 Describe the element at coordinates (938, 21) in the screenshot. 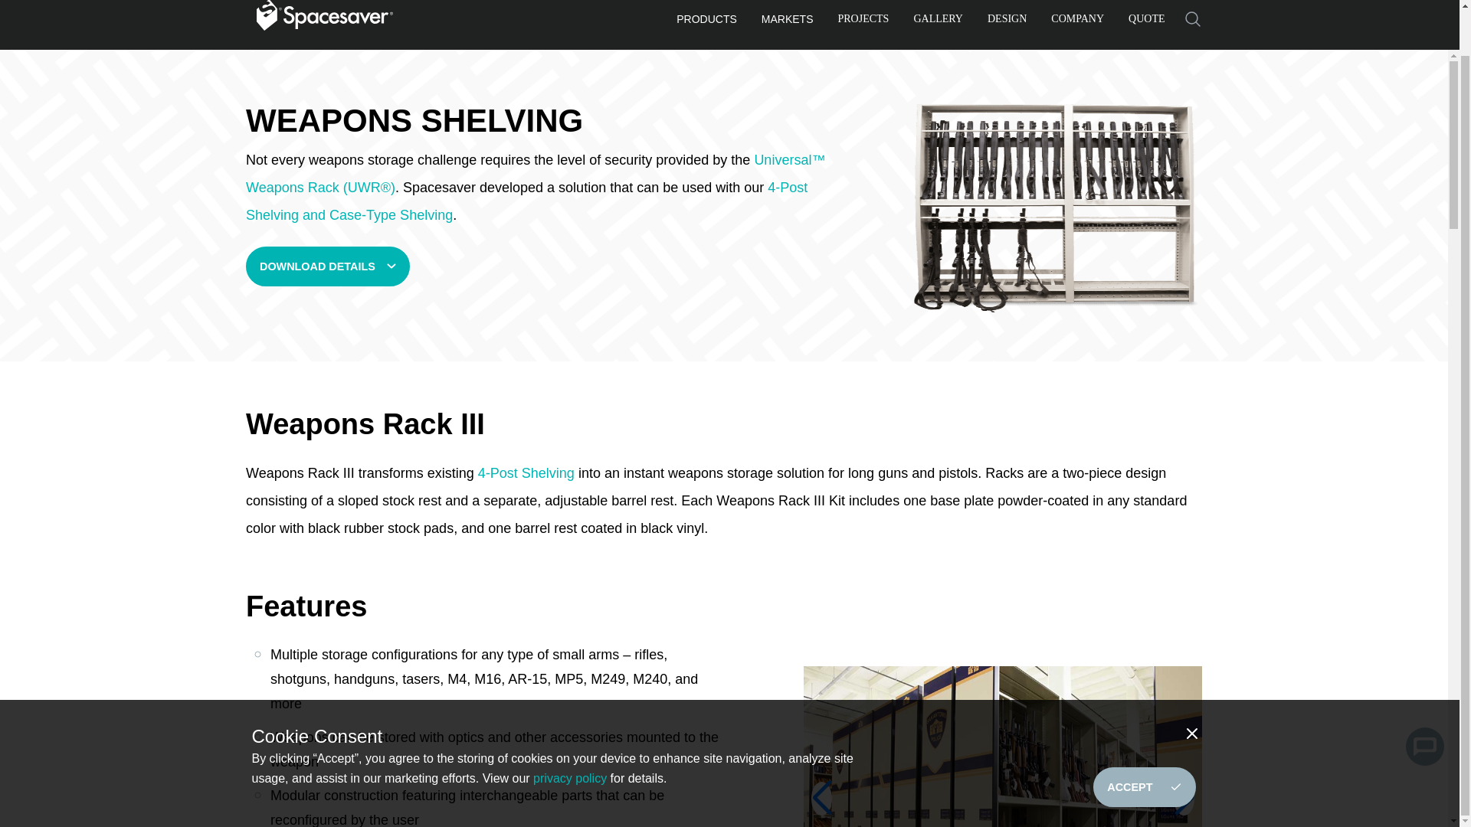

I see `GALLERY` at that location.